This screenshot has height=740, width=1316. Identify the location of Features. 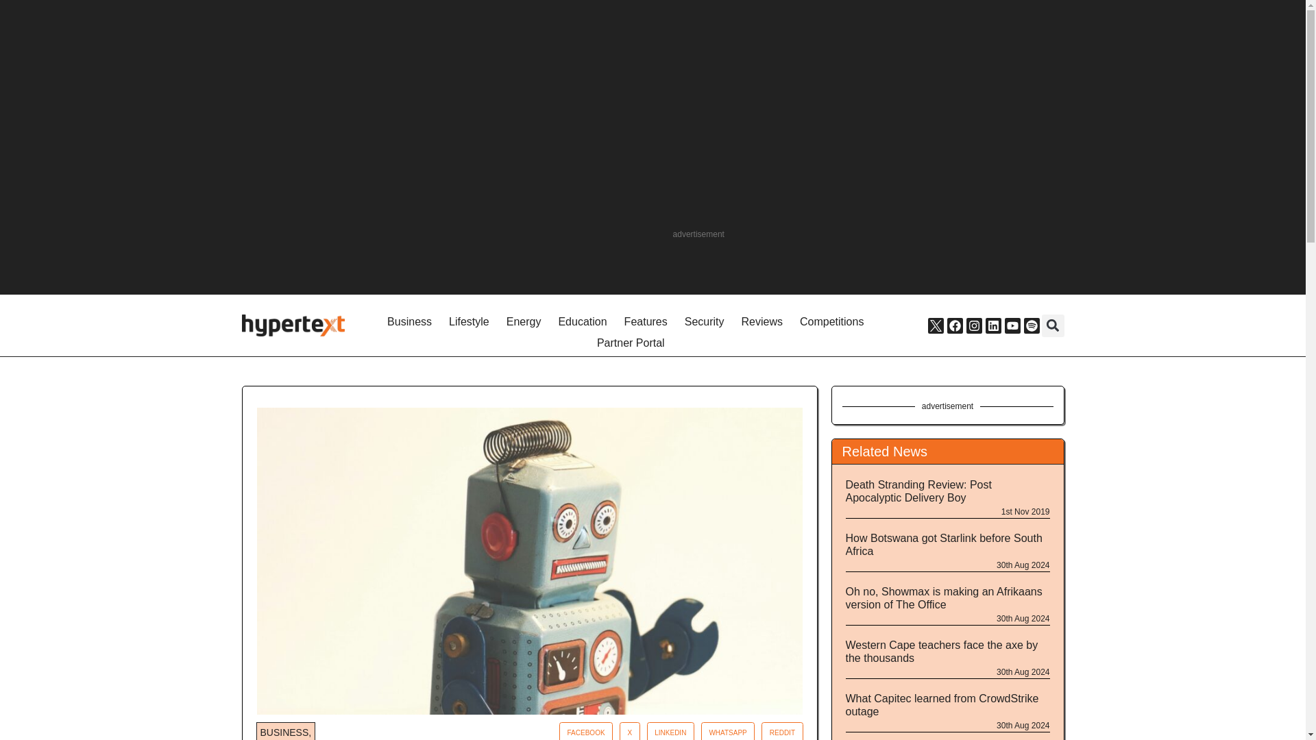
(646, 322).